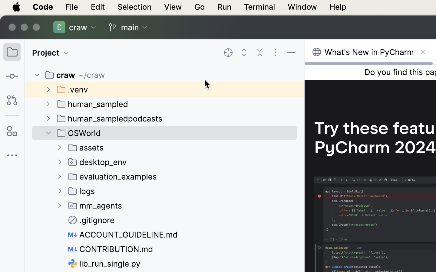 The height and width of the screenshot is (272, 436). What do you see at coordinates (75, 75) in the screenshot?
I see `0` at bounding box center [75, 75].